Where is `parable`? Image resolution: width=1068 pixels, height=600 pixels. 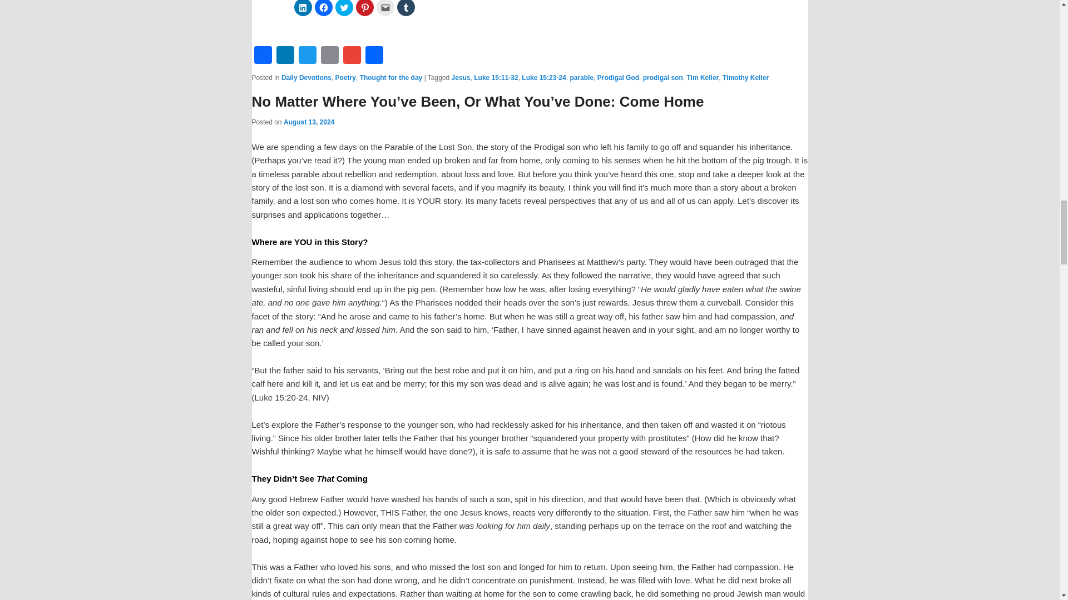 parable is located at coordinates (581, 77).